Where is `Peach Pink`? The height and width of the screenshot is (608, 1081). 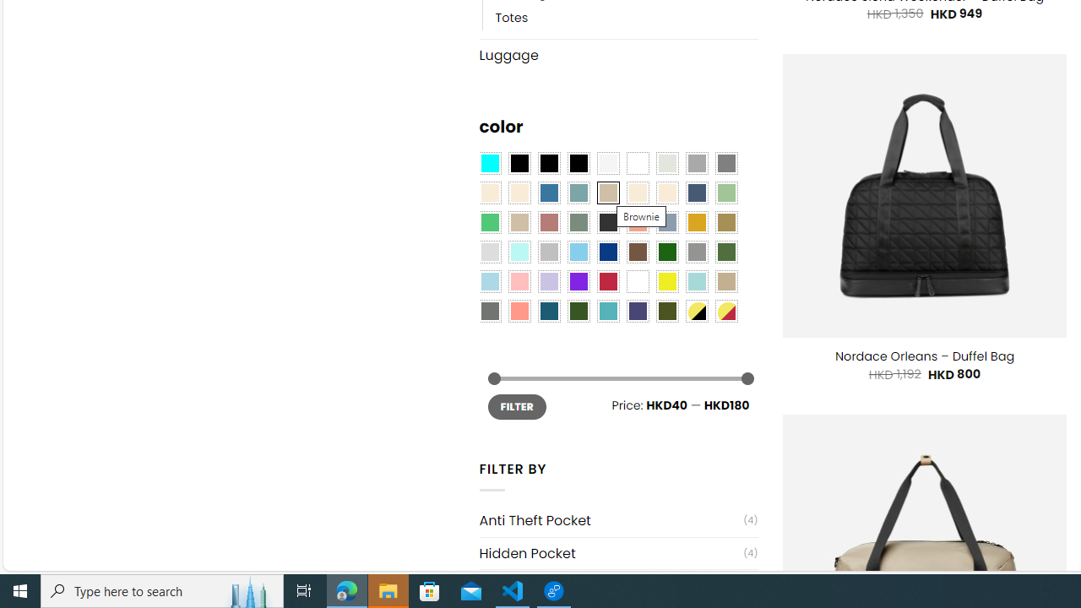 Peach Pink is located at coordinates (519, 311).